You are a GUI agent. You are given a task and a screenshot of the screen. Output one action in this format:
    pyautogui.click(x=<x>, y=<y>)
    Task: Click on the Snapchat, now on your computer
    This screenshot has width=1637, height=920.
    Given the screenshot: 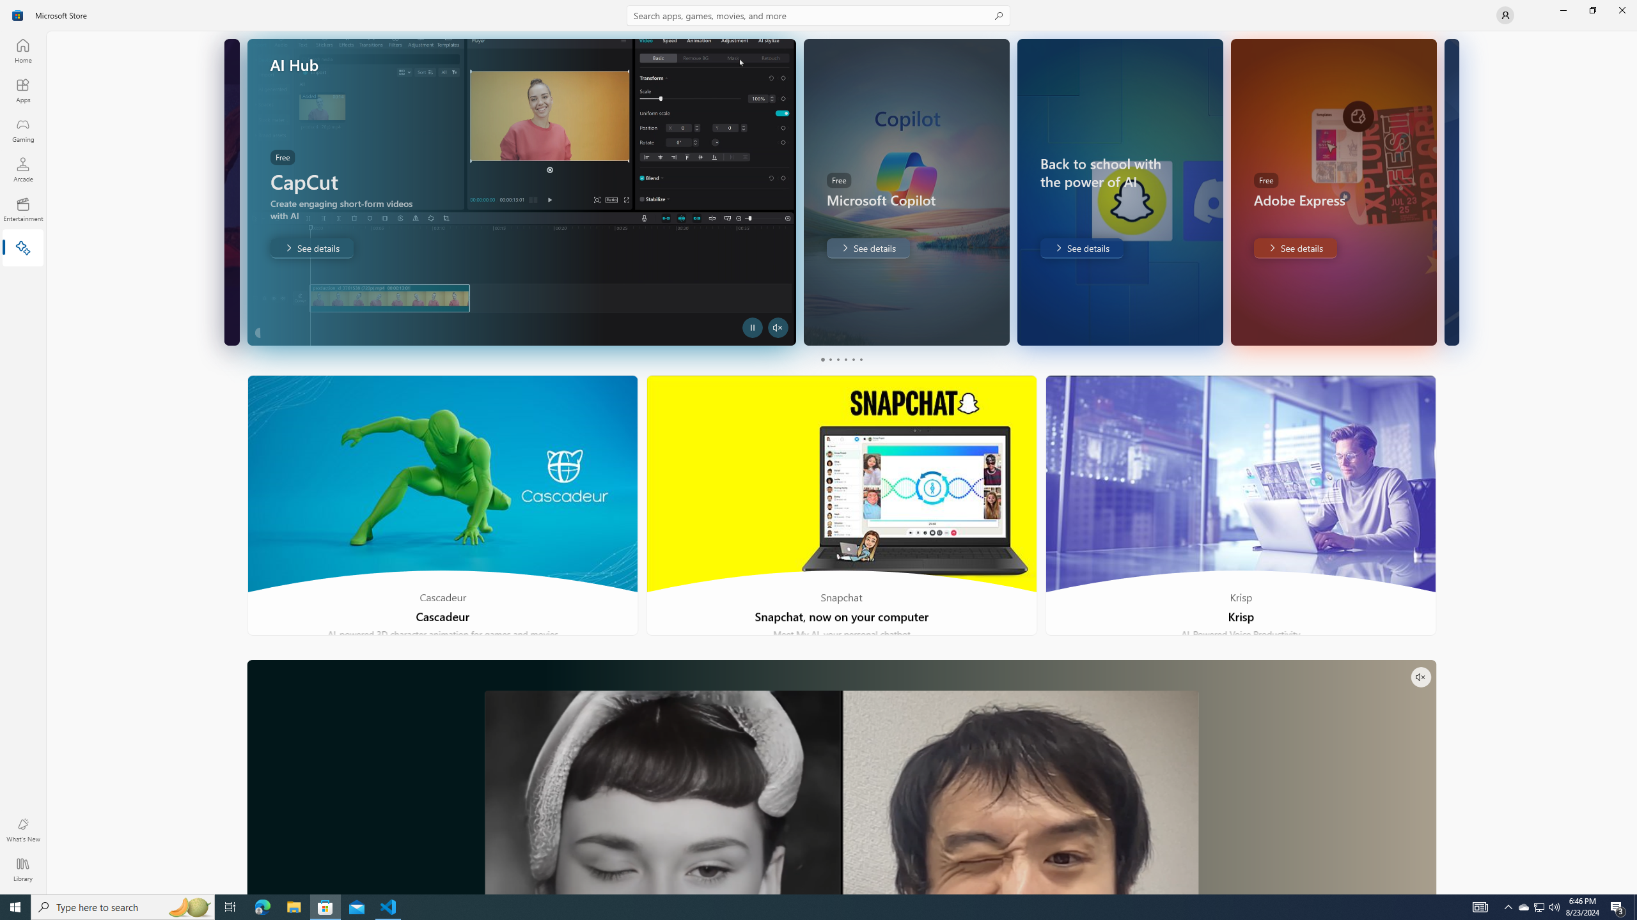 What is the action you would take?
    pyautogui.click(x=842, y=505)
    